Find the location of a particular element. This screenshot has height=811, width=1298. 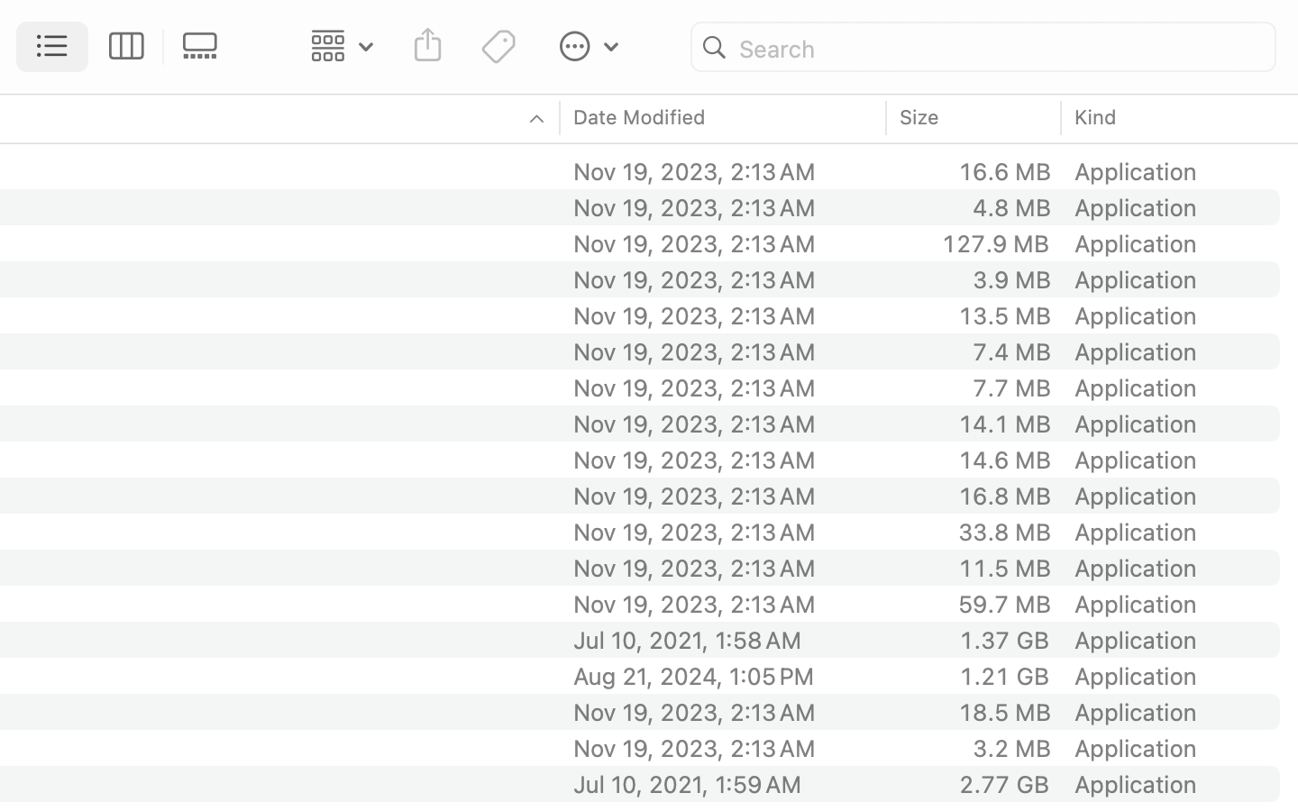

59.7 MB is located at coordinates (1004, 604).